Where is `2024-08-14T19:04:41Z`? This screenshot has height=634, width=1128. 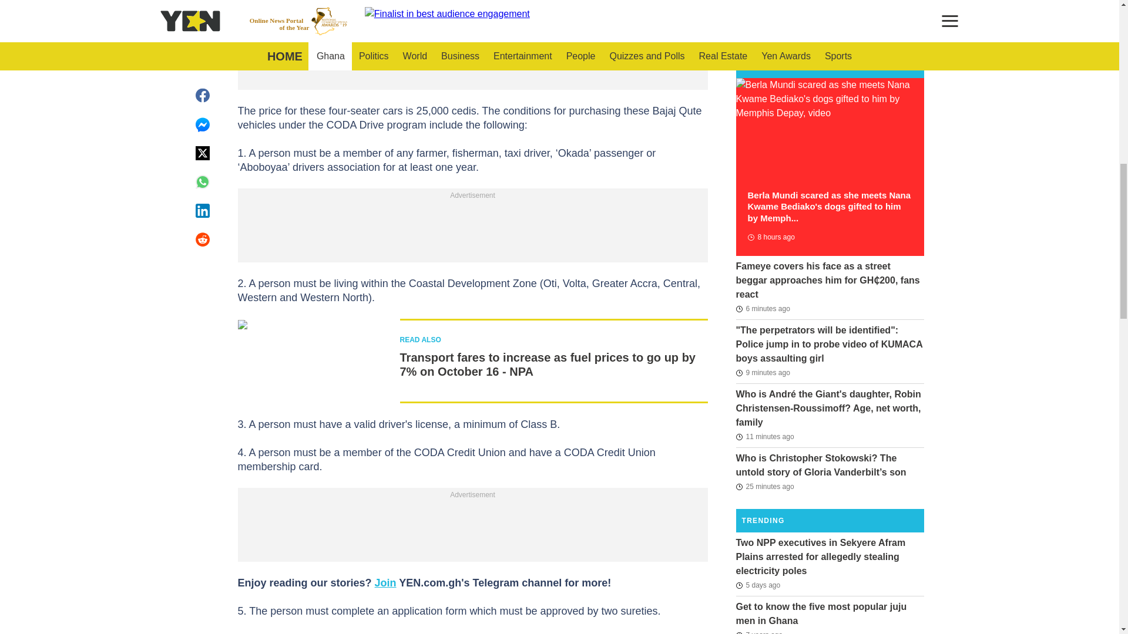
2024-08-14T19:04:41Z is located at coordinates (763, 372).